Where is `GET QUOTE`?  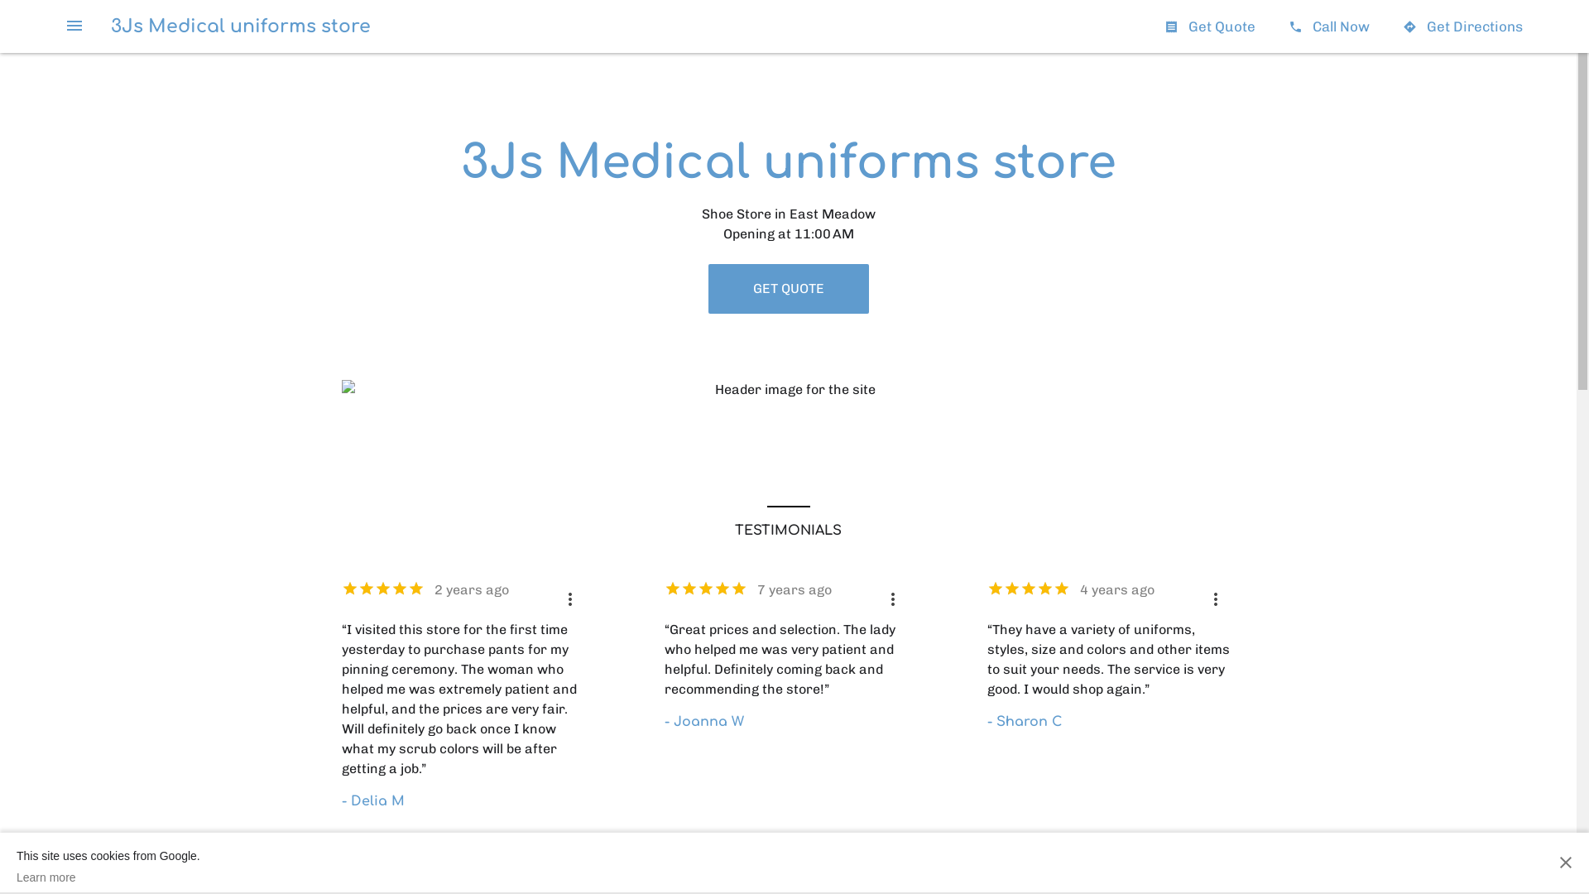 GET QUOTE is located at coordinates (789, 289).